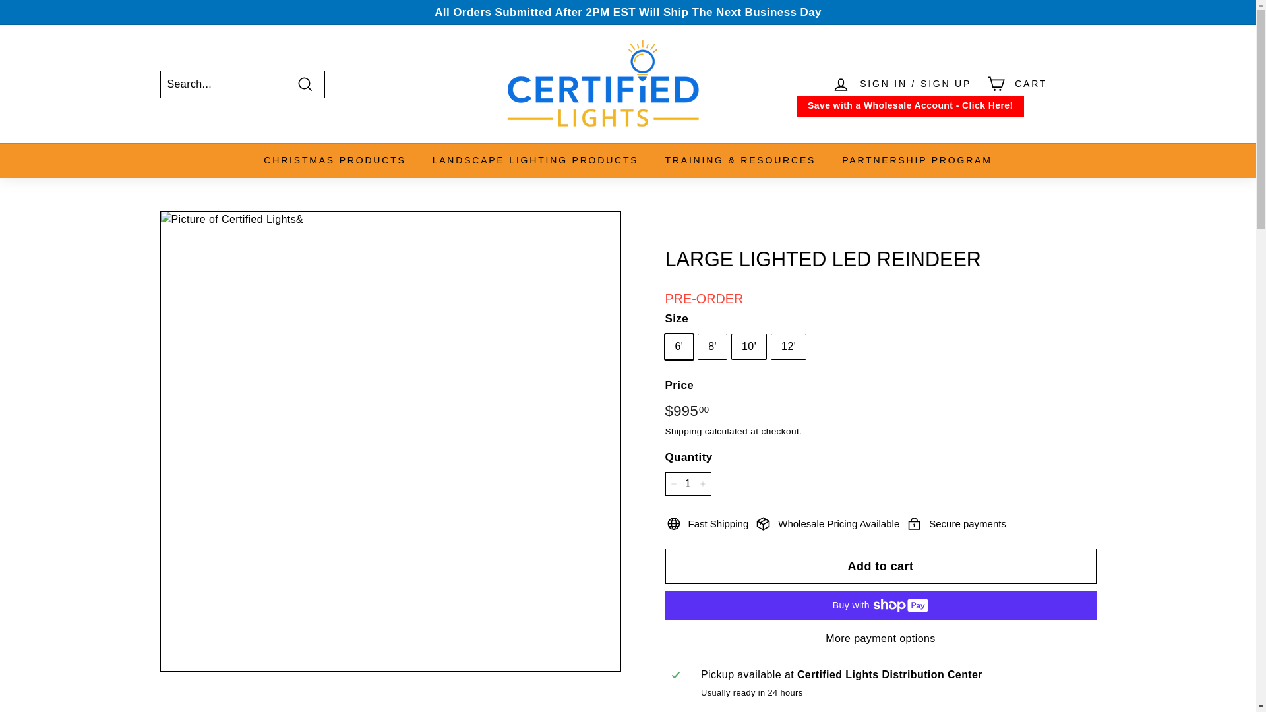 This screenshot has height=712, width=1266. Describe the element at coordinates (335, 161) in the screenshot. I see `CHRISTMAS PRODUCTS` at that location.